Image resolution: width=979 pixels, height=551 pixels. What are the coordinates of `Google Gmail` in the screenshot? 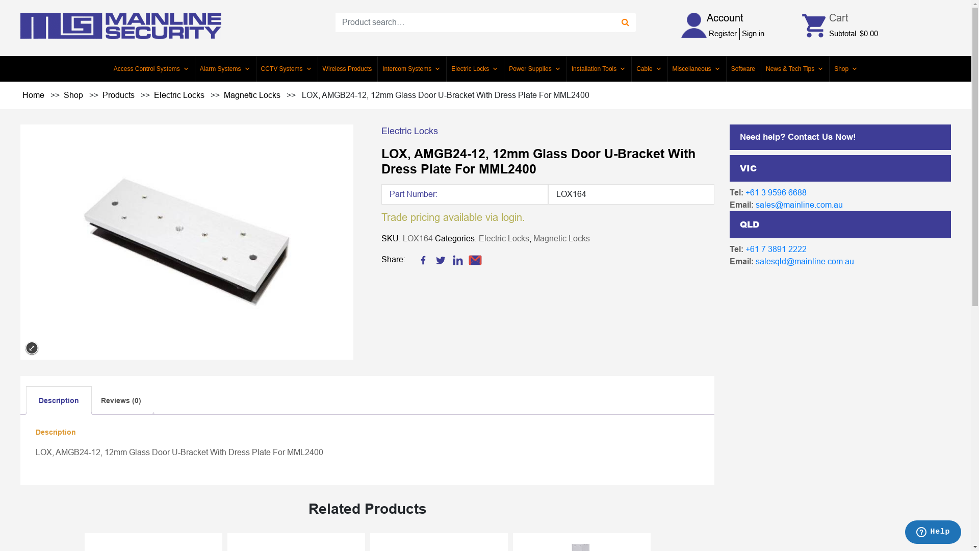 It's located at (475, 260).